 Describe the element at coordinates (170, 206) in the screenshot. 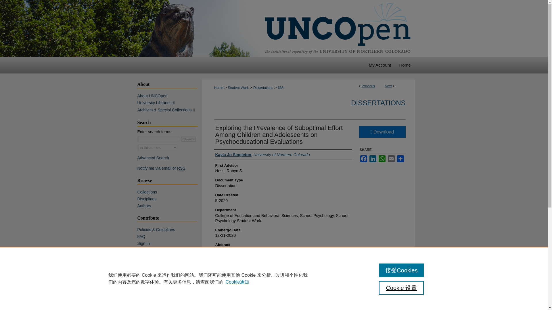

I see `Browse by Author` at that location.